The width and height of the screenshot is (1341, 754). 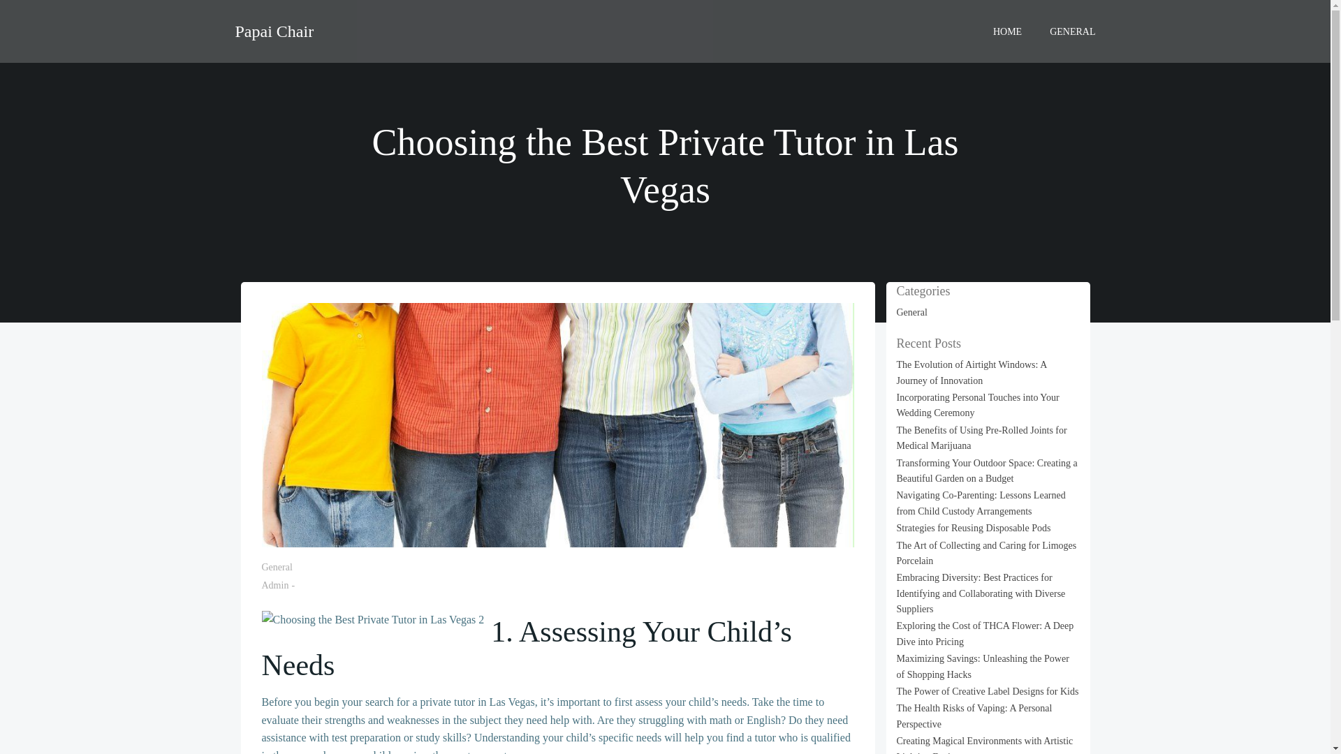 I want to click on General, so click(x=277, y=567).